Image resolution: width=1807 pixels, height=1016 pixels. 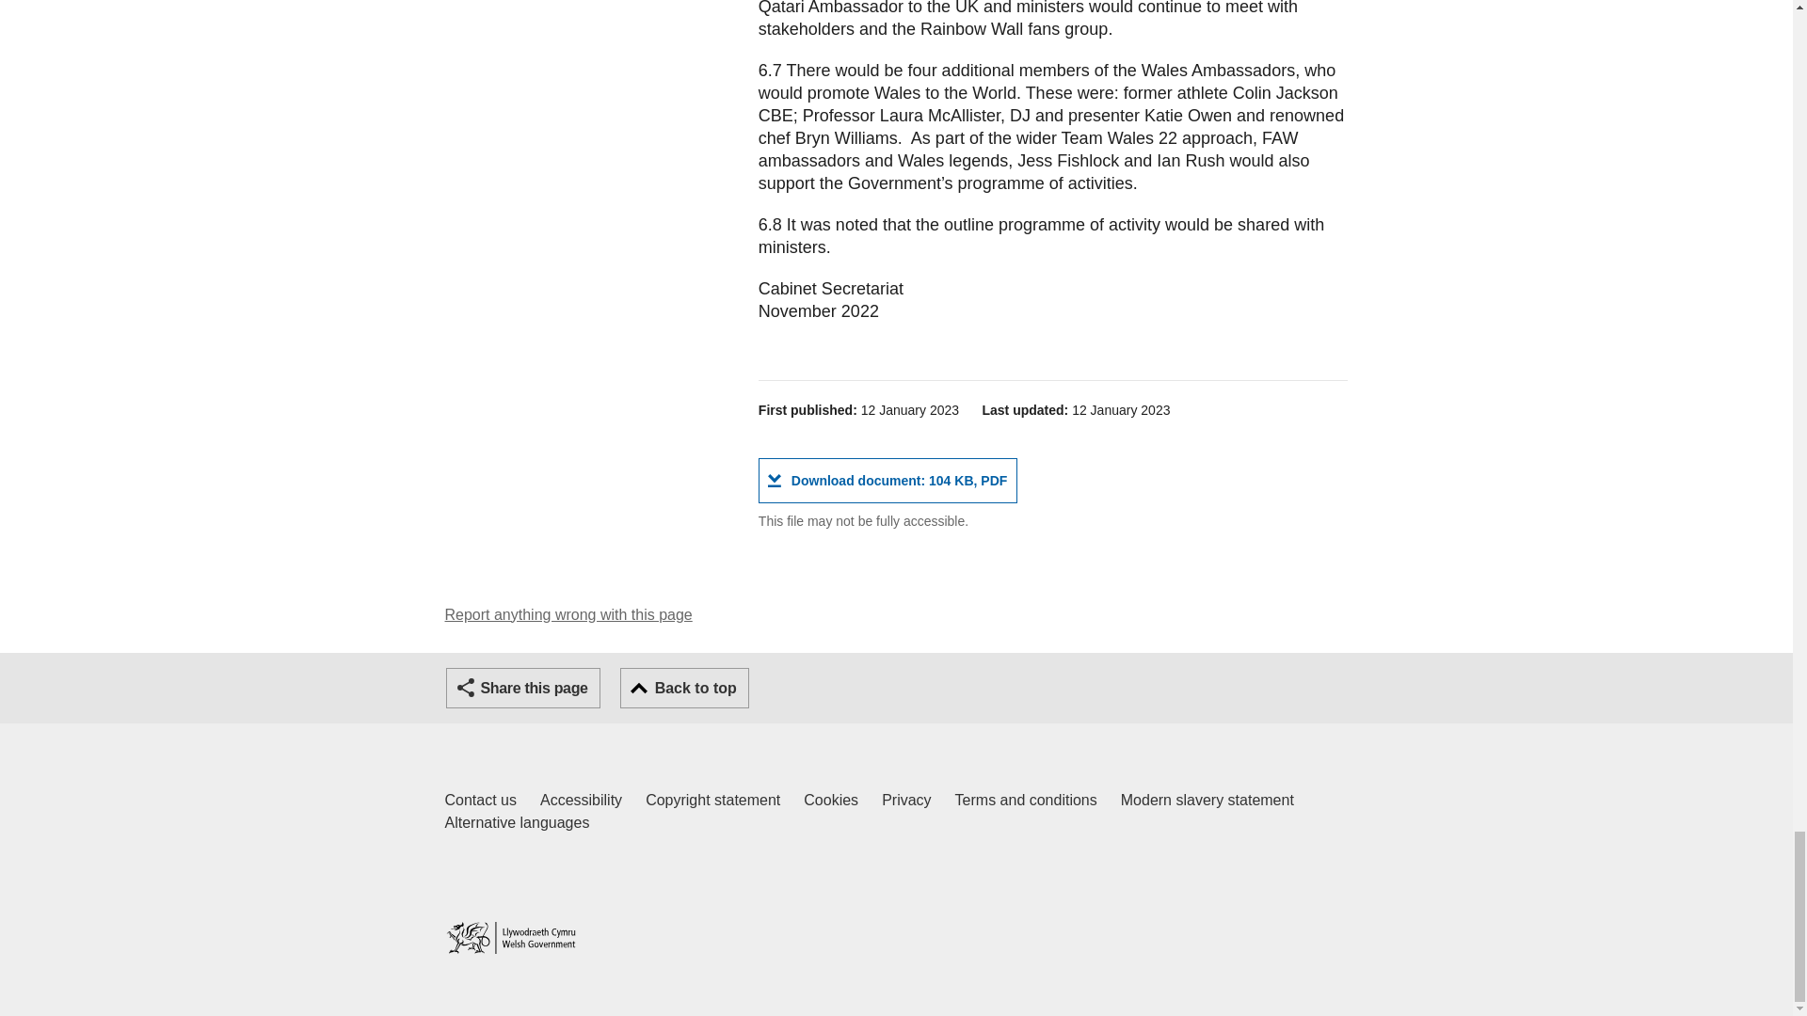 I want to click on Back to top, so click(x=712, y=800).